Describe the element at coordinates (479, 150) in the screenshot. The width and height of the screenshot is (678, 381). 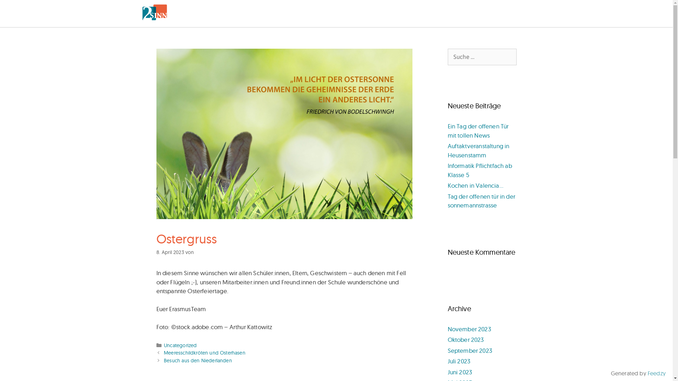
I see `Auftaktveranstaltung in Heusenstamm` at that location.